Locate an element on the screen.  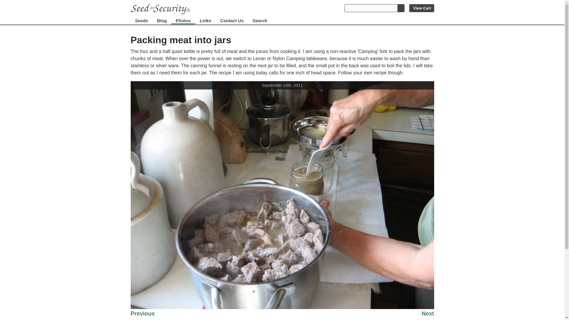
Seeds is located at coordinates (141, 21).